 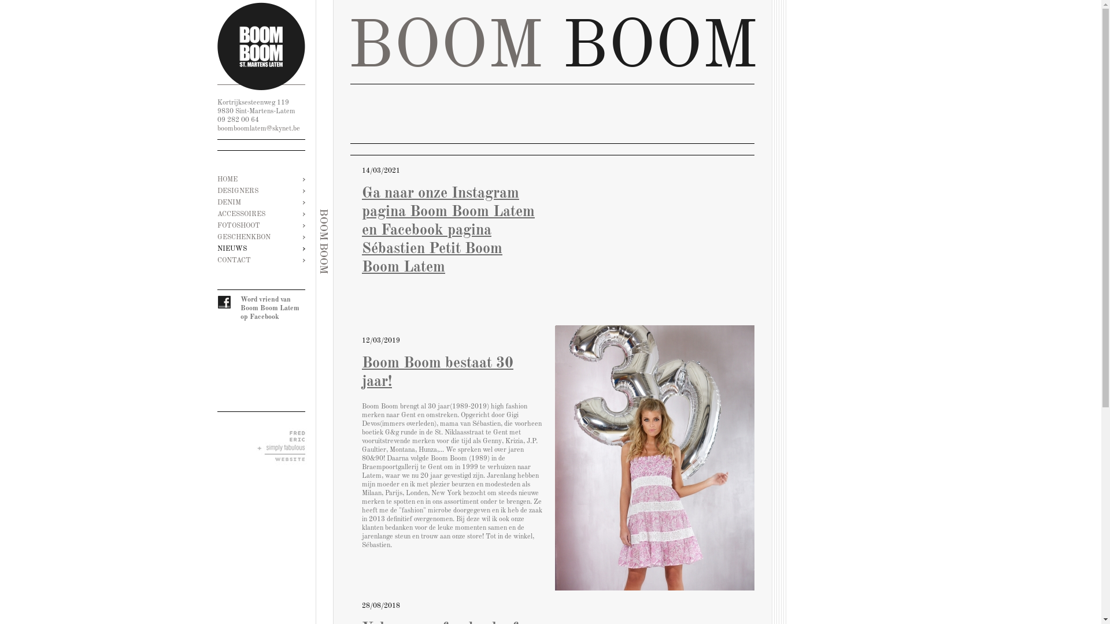 I want to click on boomboomlatem@skynet.be, so click(x=259, y=129).